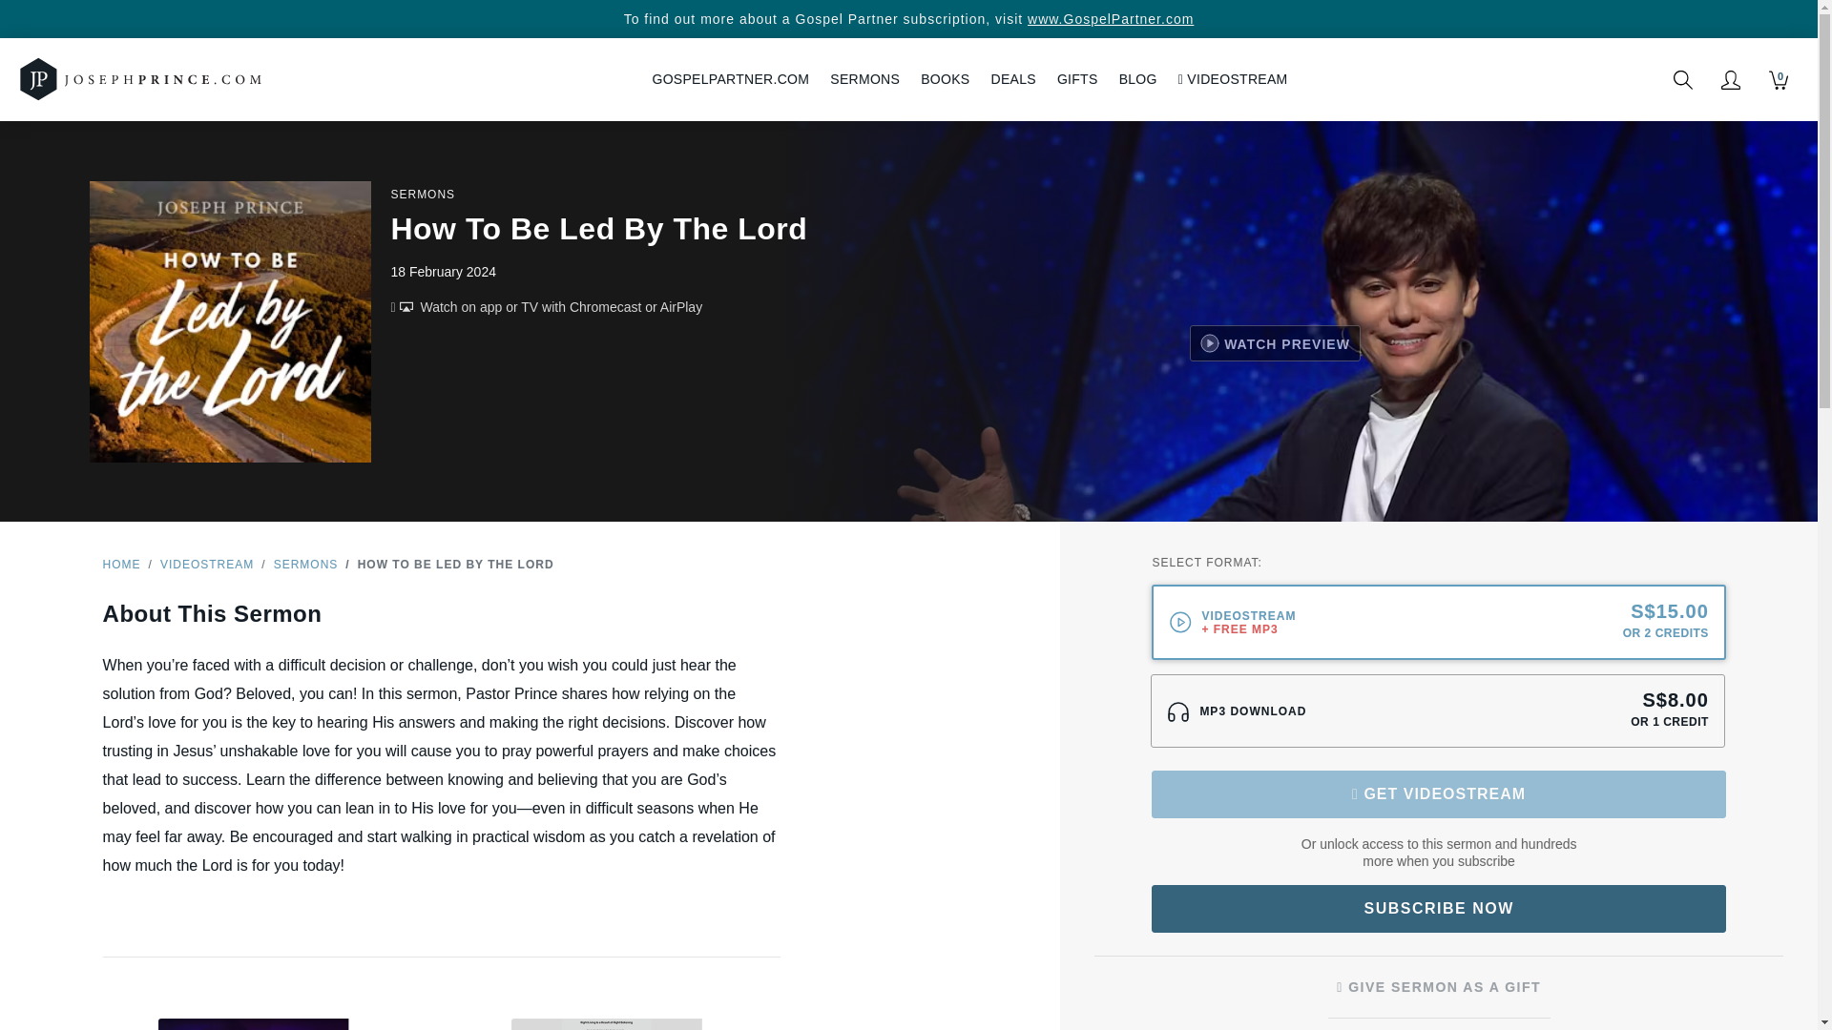  Describe the element at coordinates (1233, 78) in the screenshot. I see ` VIDEOSTREAM` at that location.